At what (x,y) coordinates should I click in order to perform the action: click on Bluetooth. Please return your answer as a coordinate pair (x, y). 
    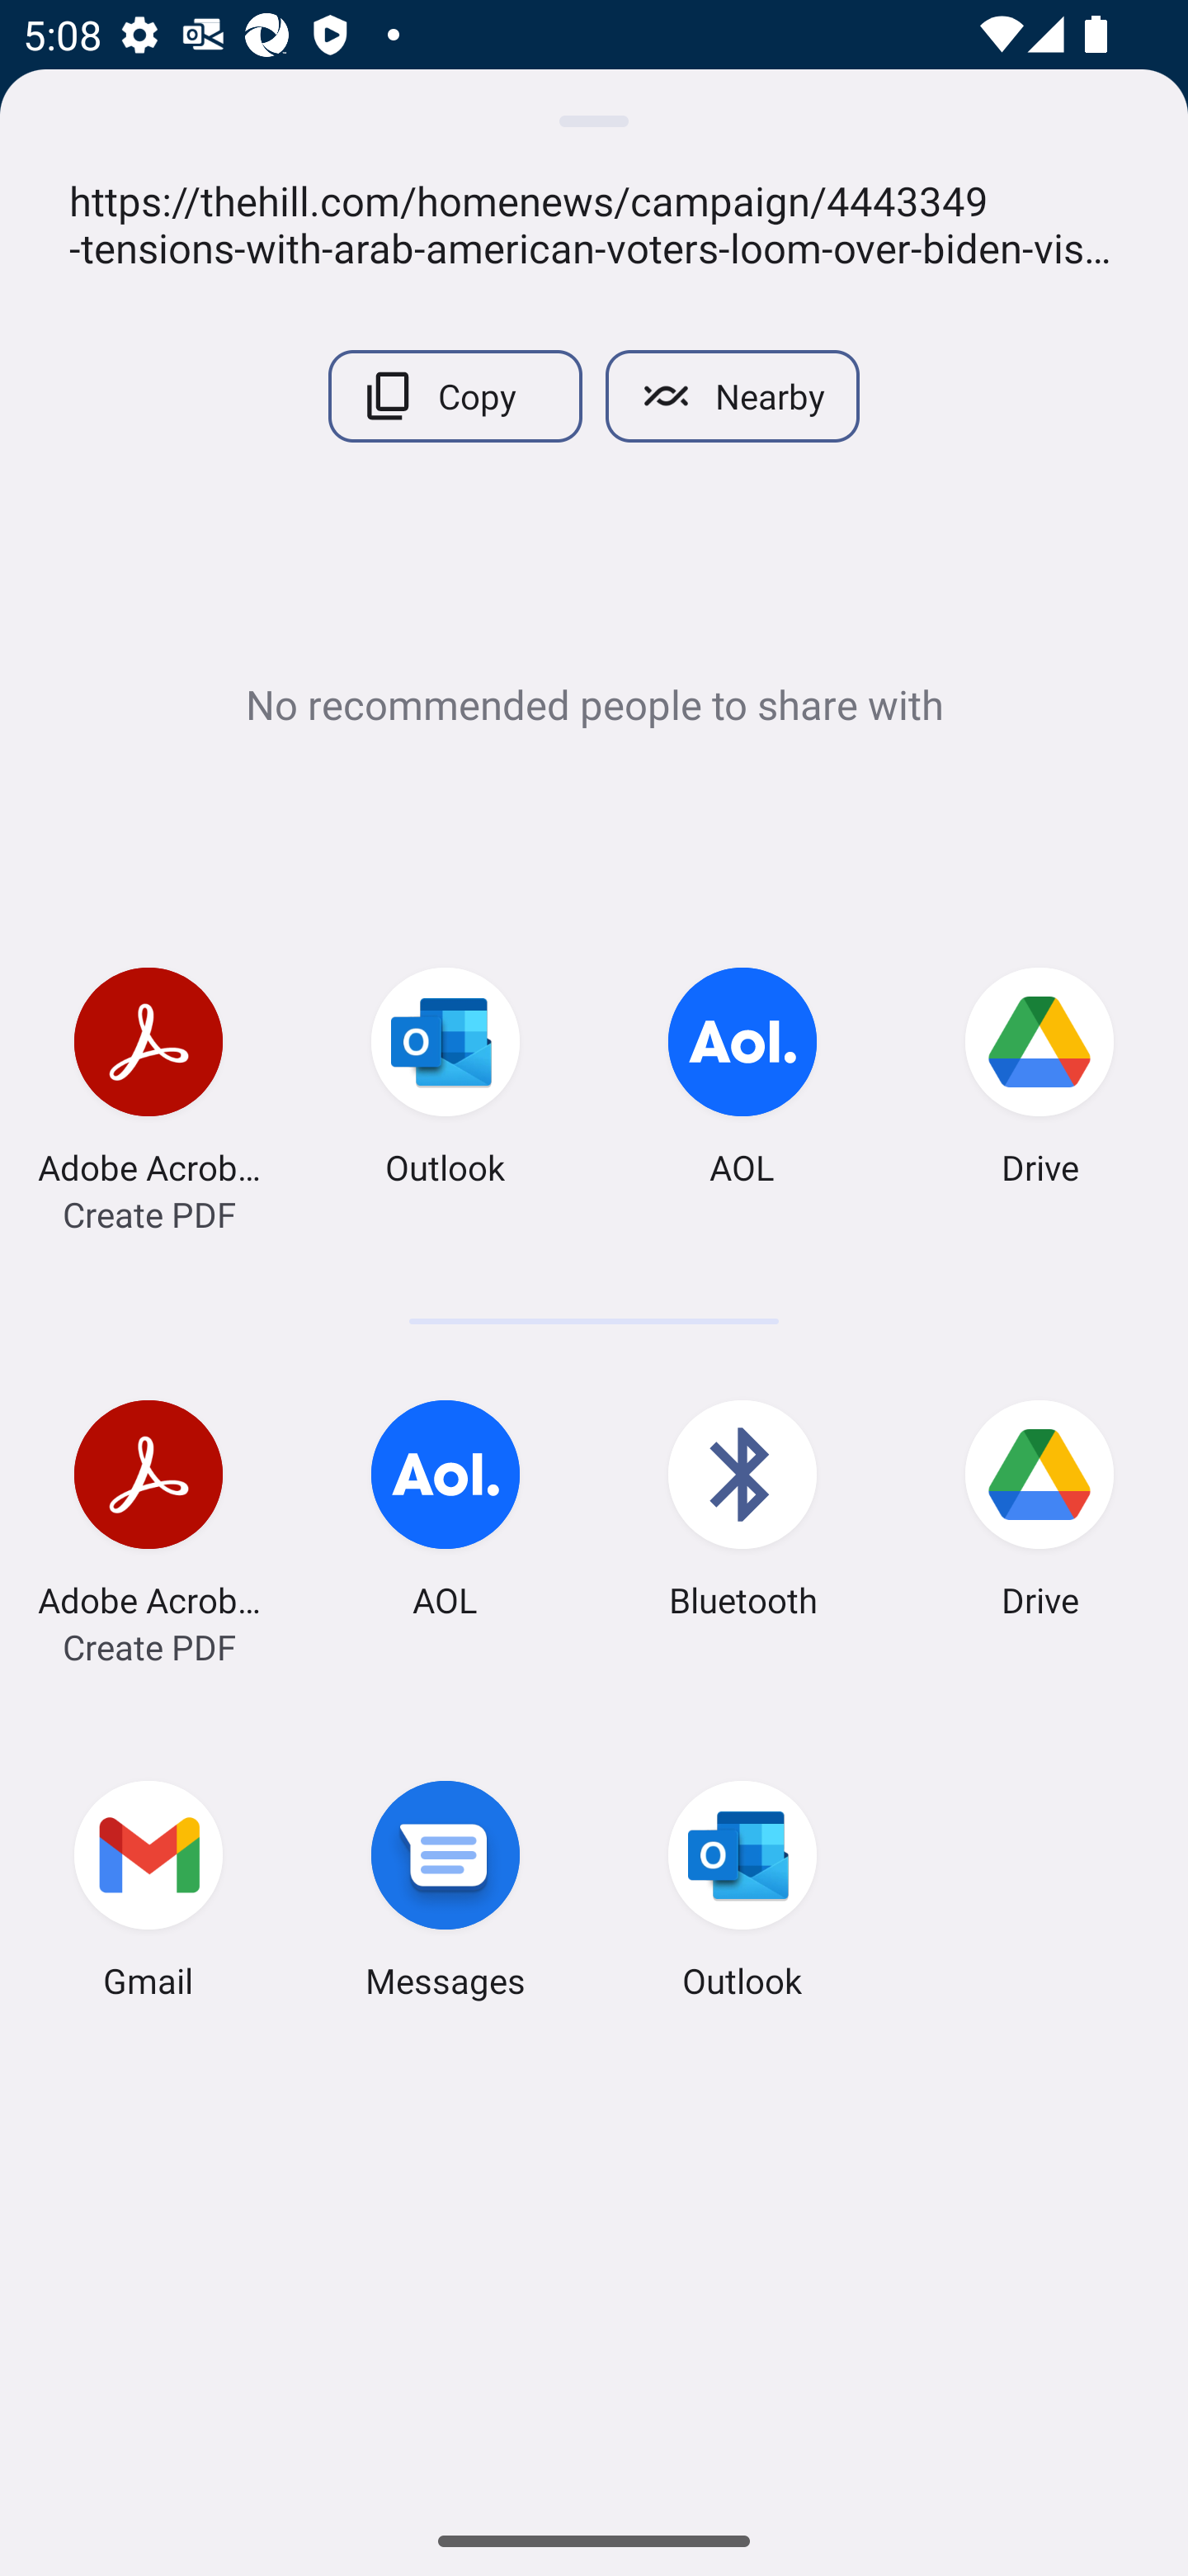
    Looking at the image, I should click on (742, 1514).